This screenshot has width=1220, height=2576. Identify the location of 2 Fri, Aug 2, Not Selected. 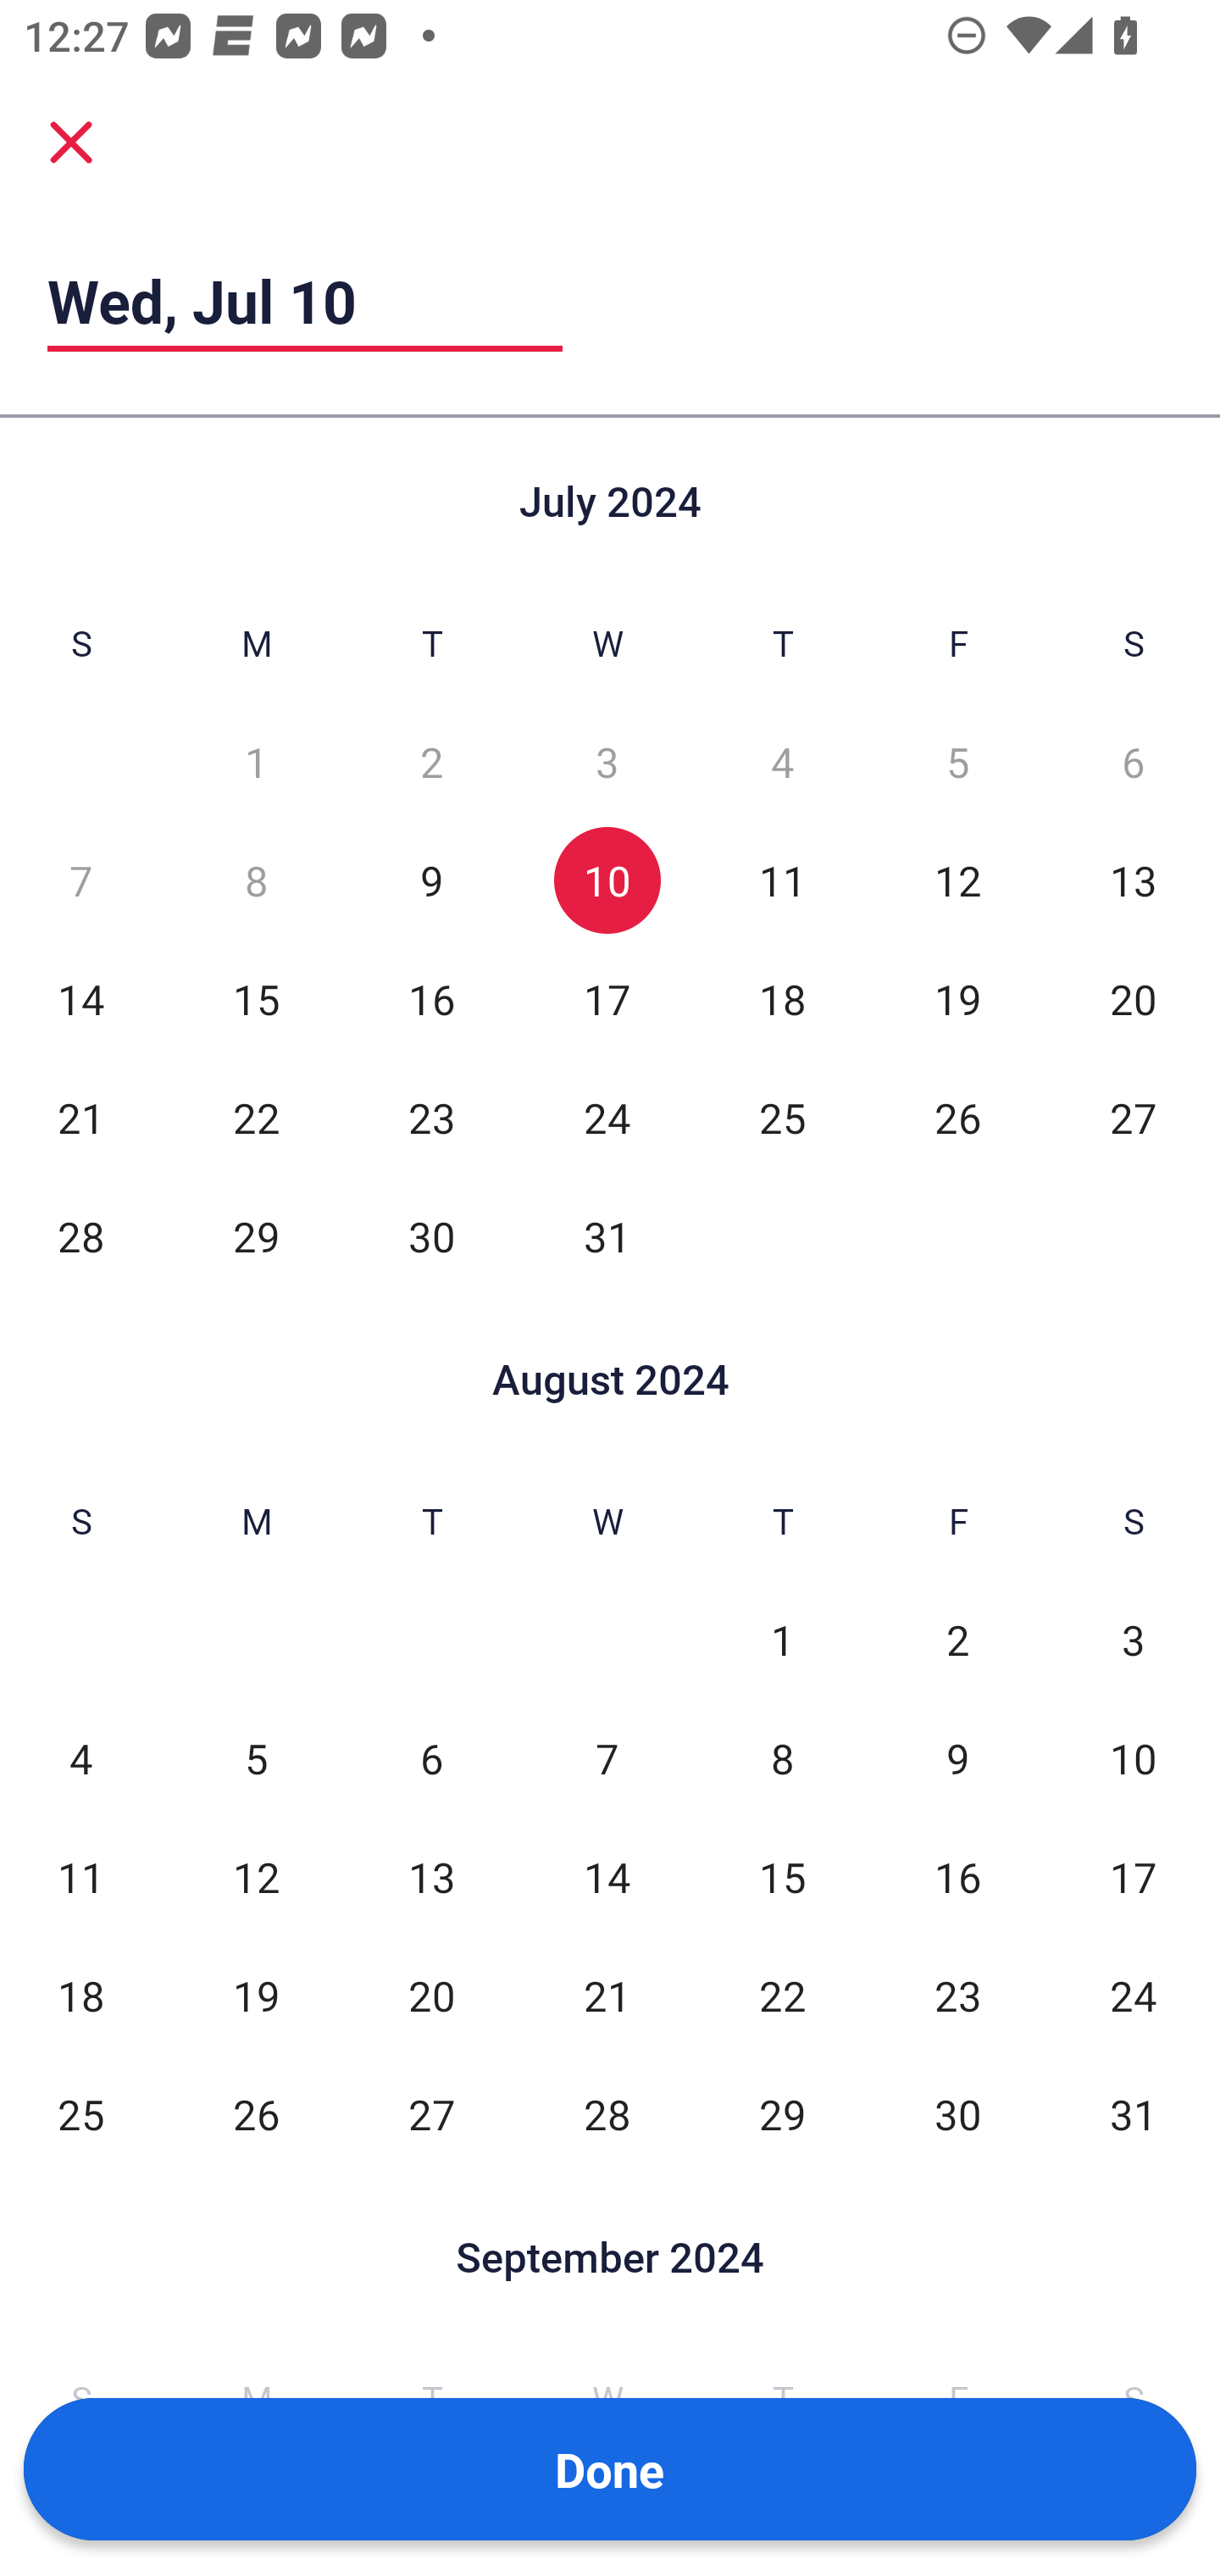
(957, 1639).